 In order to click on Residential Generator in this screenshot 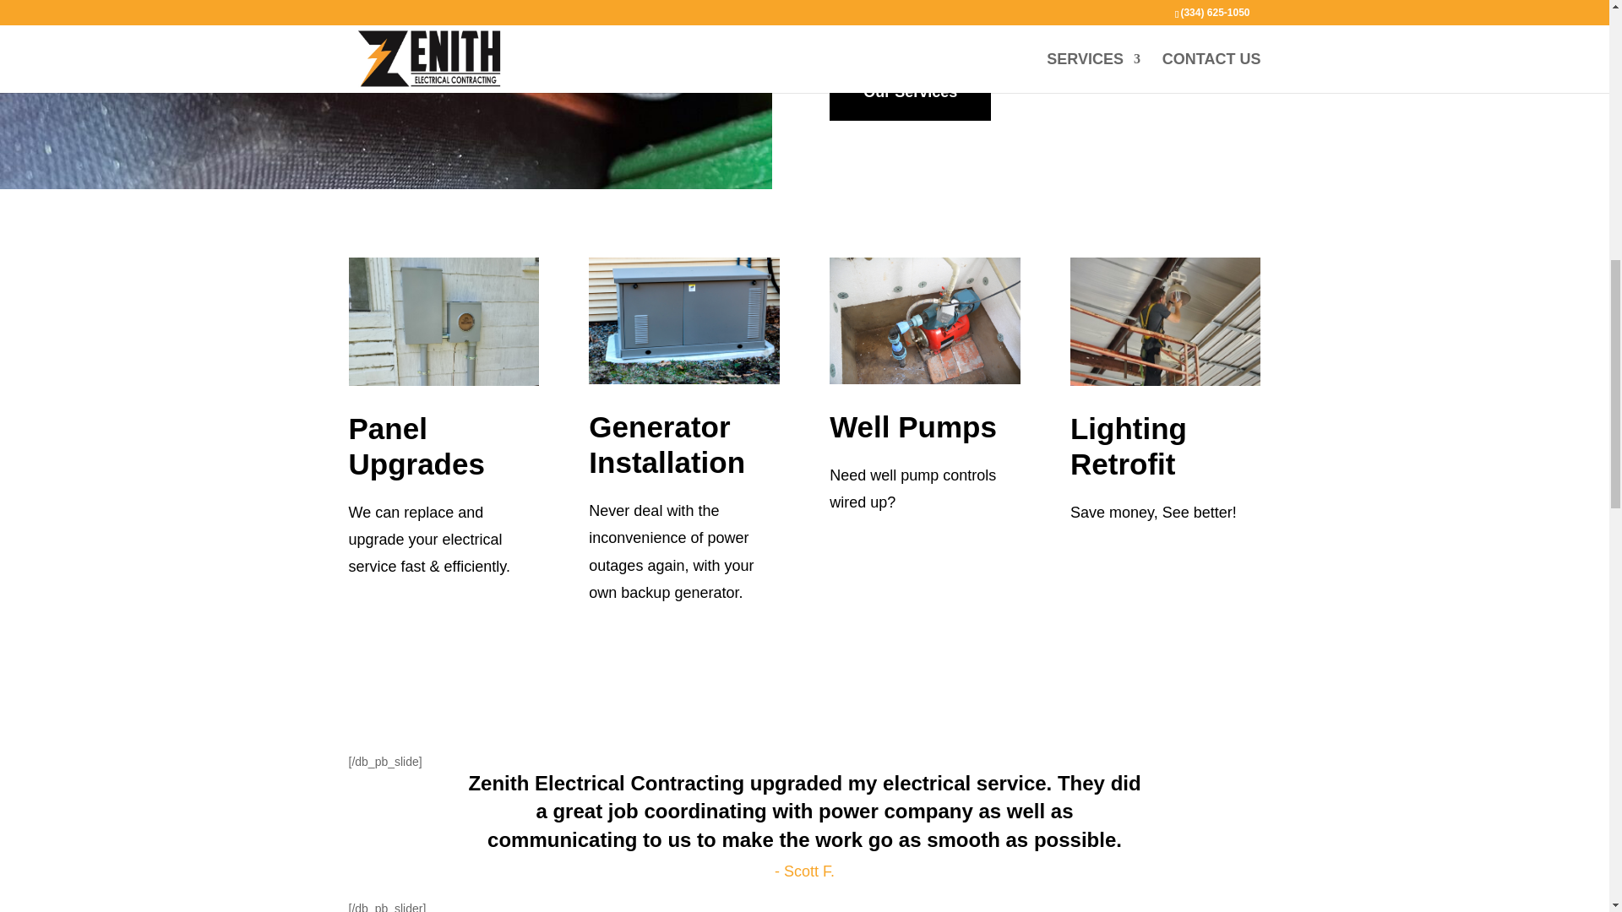, I will do `click(683, 320)`.